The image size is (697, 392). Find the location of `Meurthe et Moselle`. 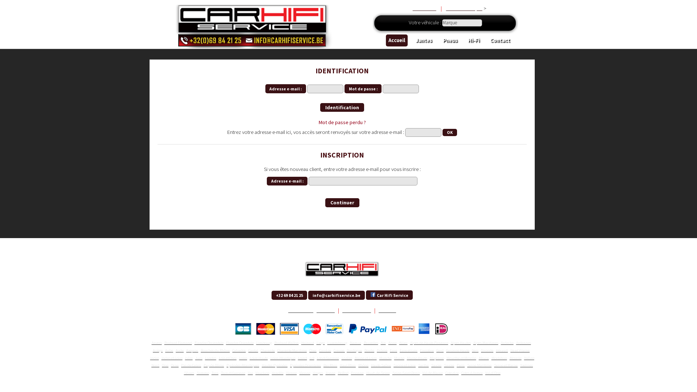

Meurthe et Moselle is located at coordinates (461, 358).